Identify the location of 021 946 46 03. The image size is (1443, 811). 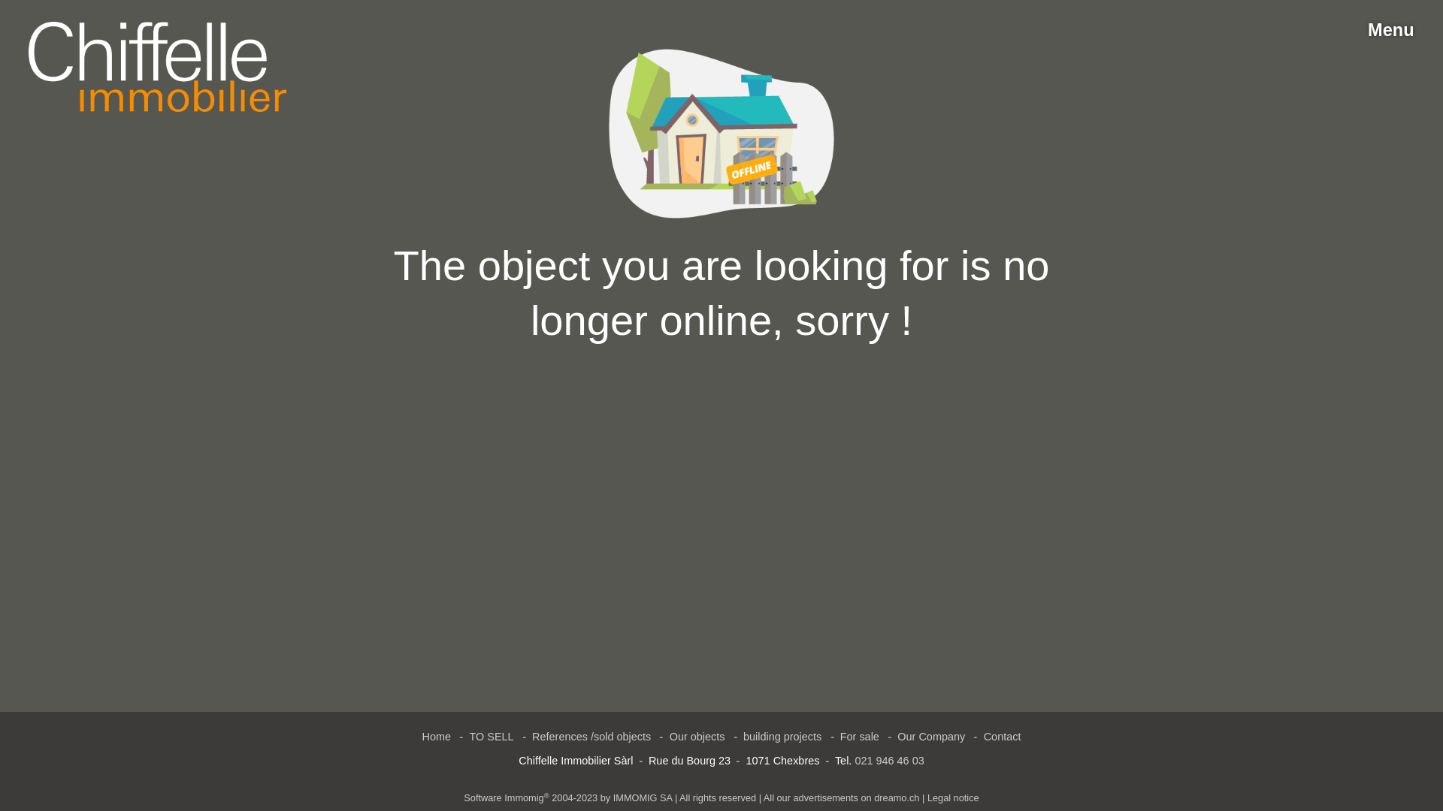
(889, 761).